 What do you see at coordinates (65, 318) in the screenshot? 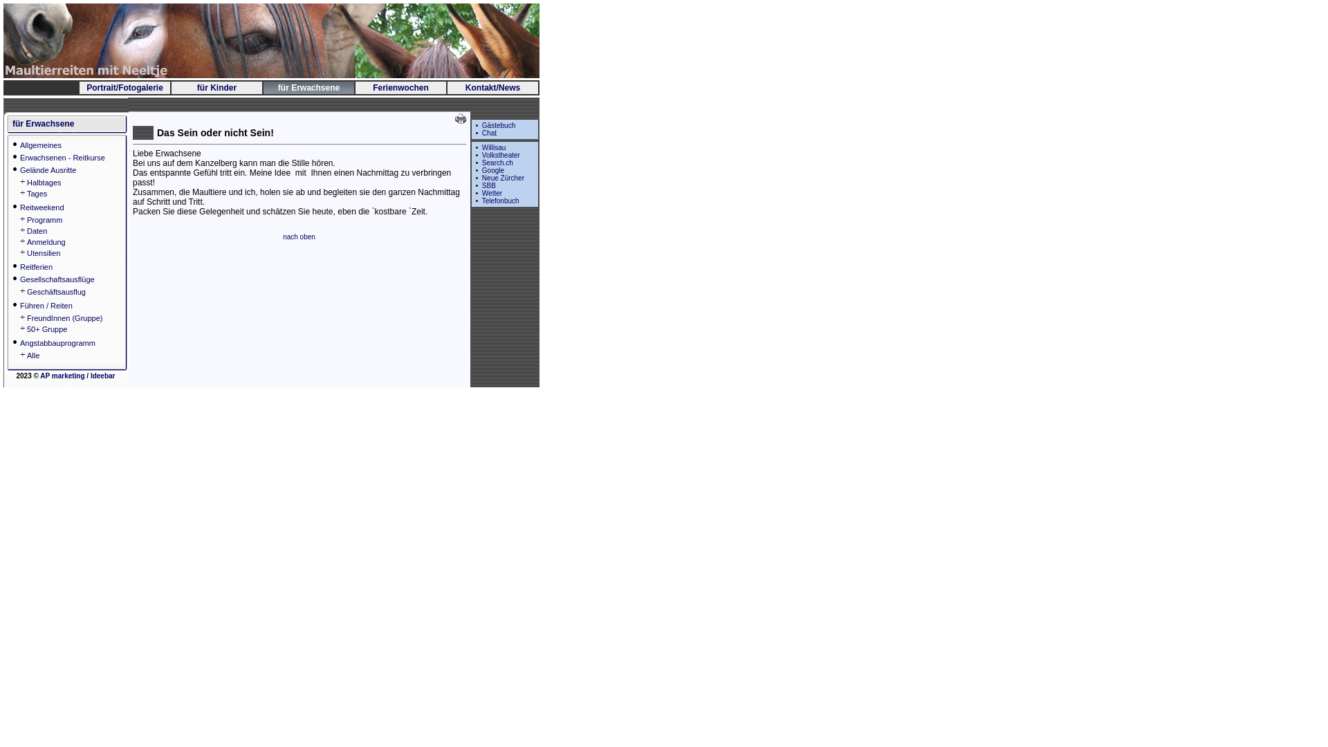
I see `FreundInnen (Gruppe)` at bounding box center [65, 318].